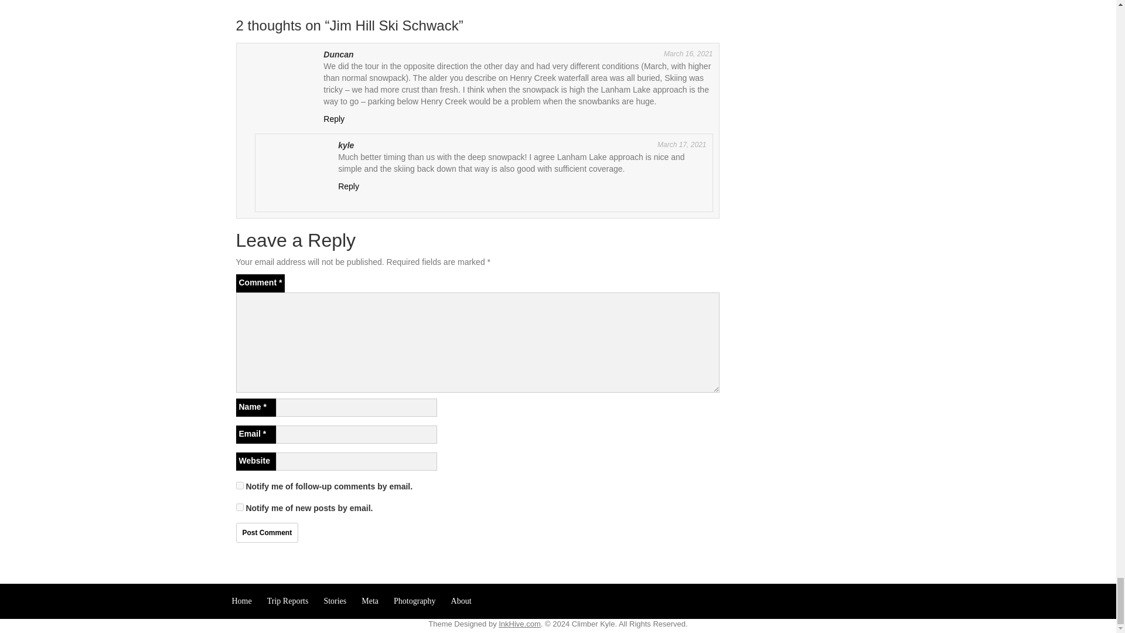  I want to click on Post Comment, so click(266, 532).